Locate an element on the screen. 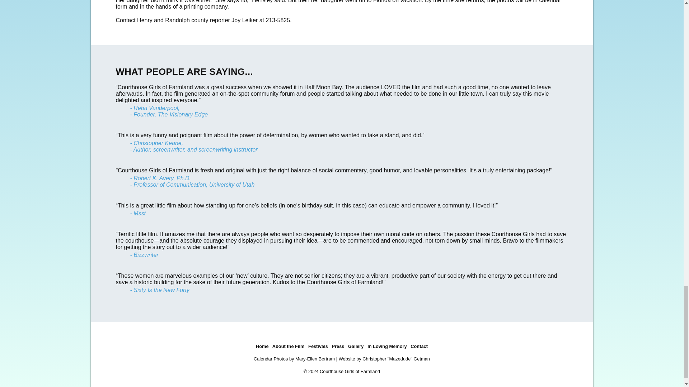 The image size is (689, 387). Mary-Ellen Bertram is located at coordinates (315, 358).